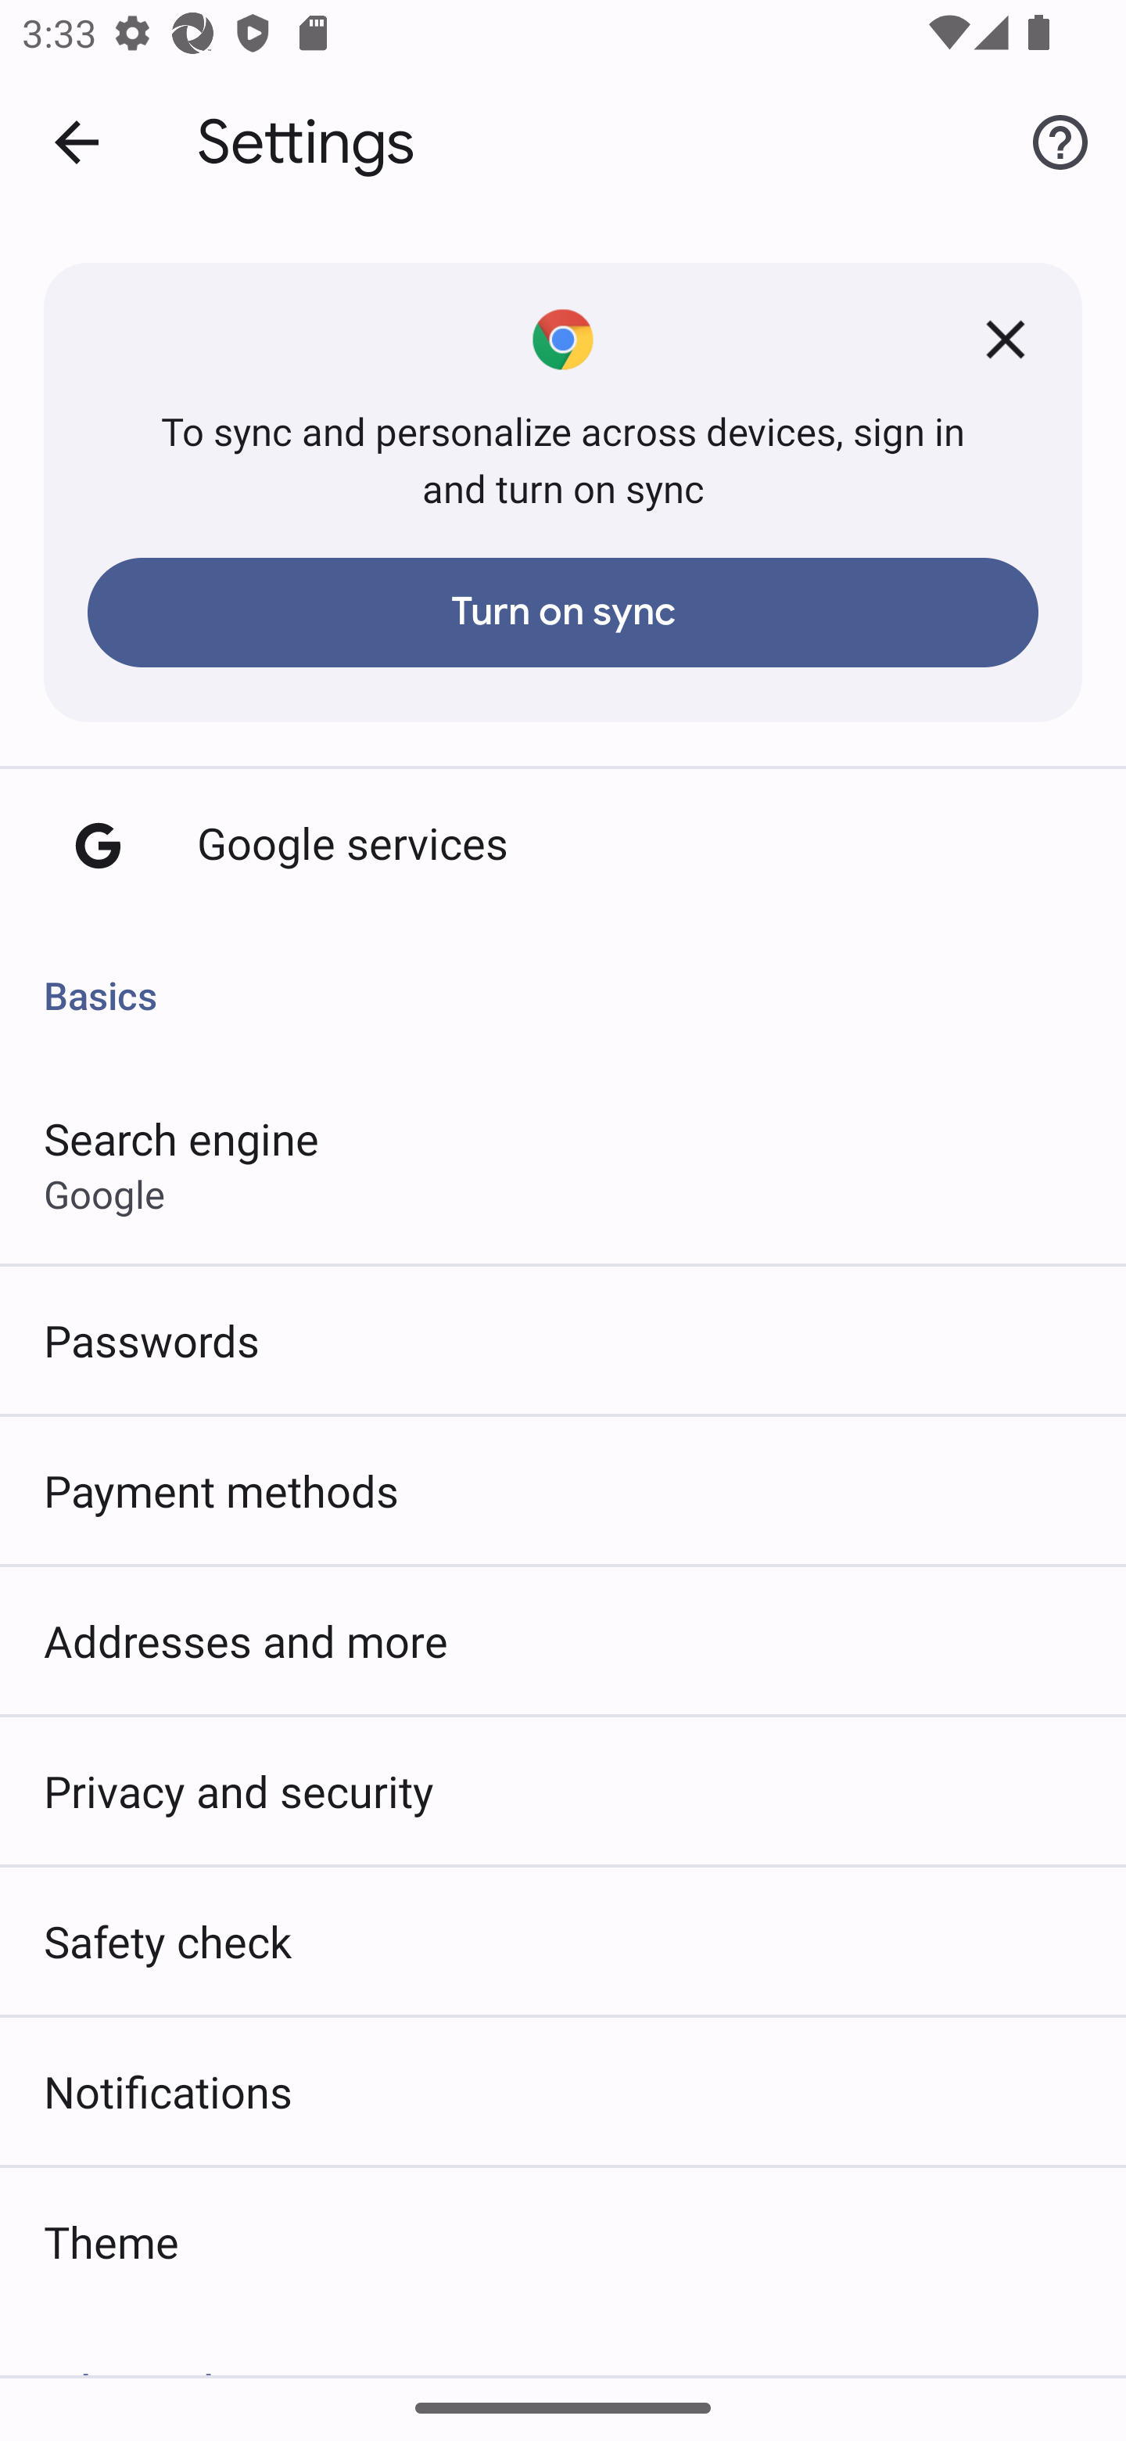 The image size is (1126, 2441). Describe the element at coordinates (563, 1640) in the screenshot. I see `Addresses and more` at that location.